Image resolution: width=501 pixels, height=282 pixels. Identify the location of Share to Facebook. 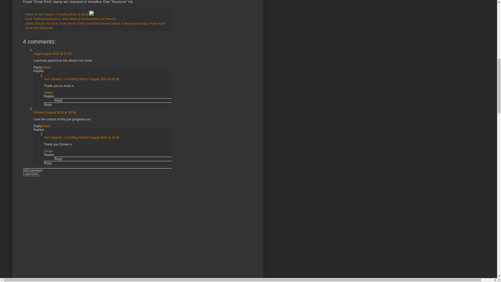
(81, 19).